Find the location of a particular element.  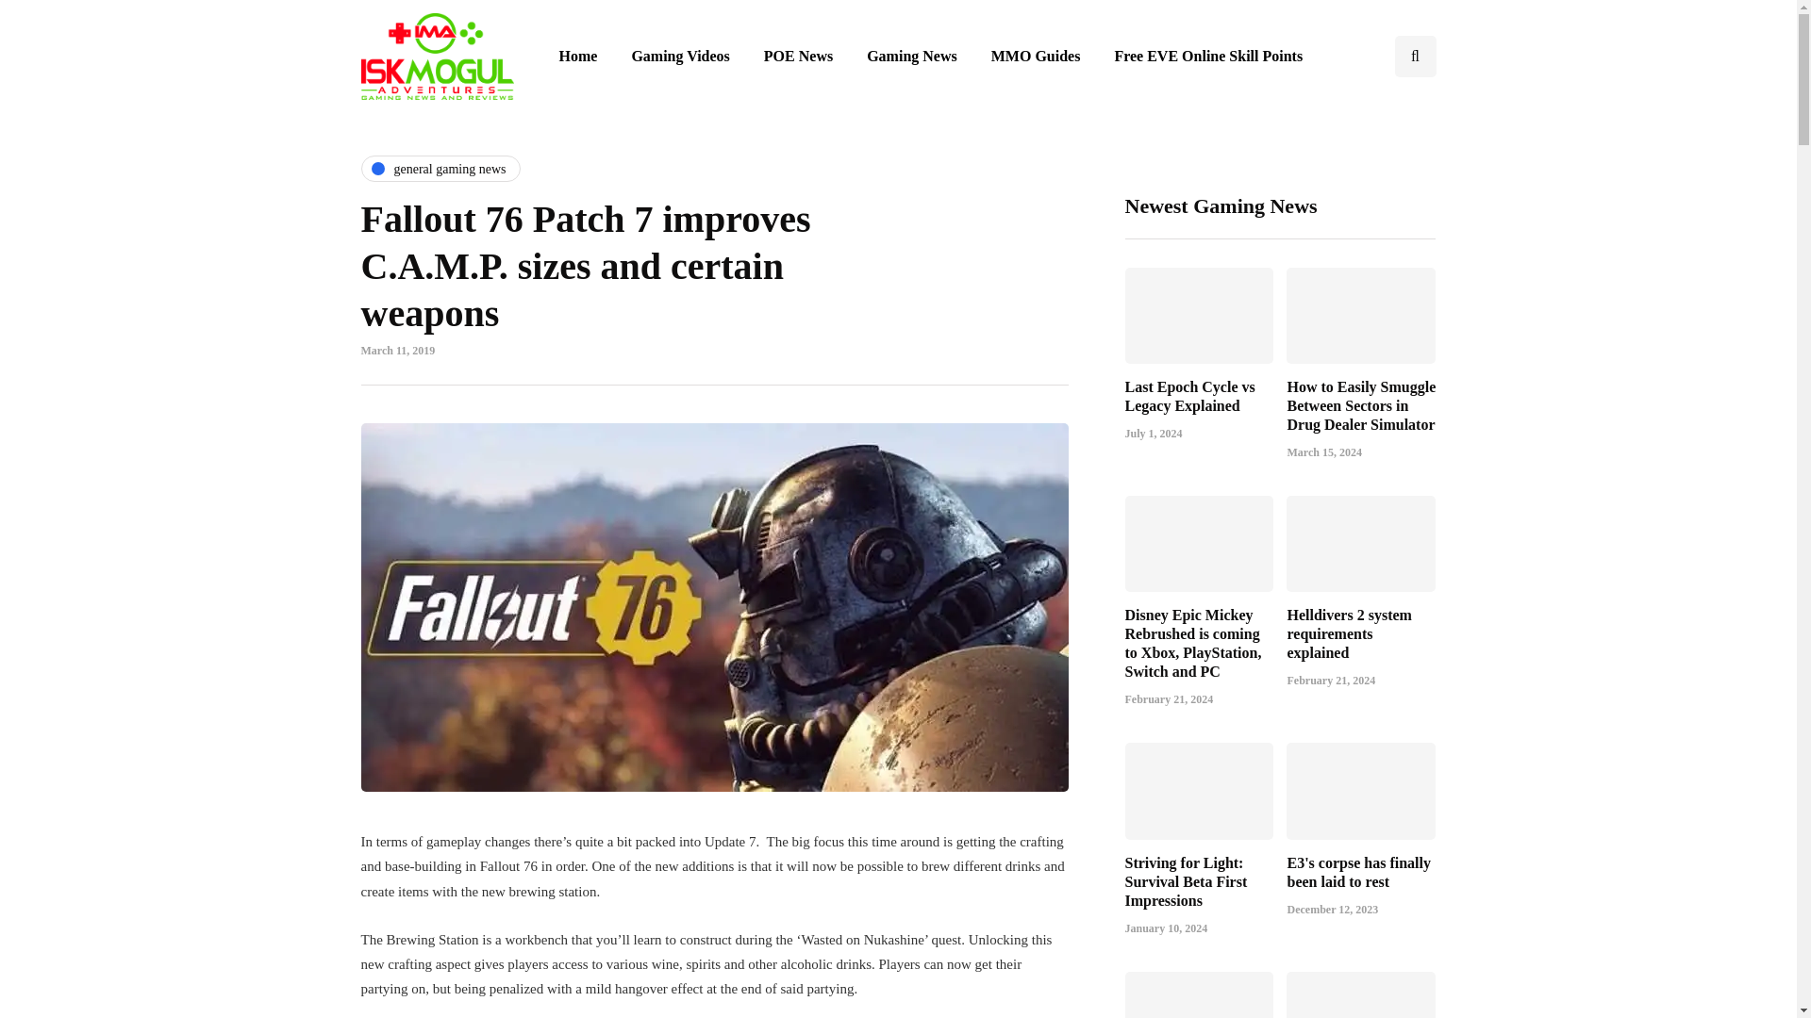

Home is located at coordinates (577, 57).